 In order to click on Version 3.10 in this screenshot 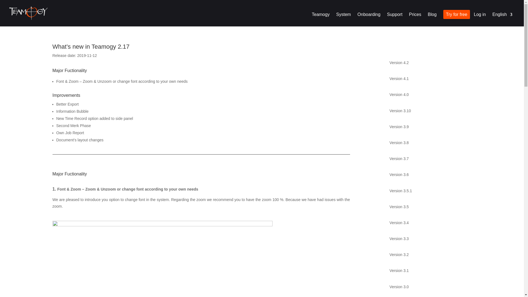, I will do `click(427, 111)`.